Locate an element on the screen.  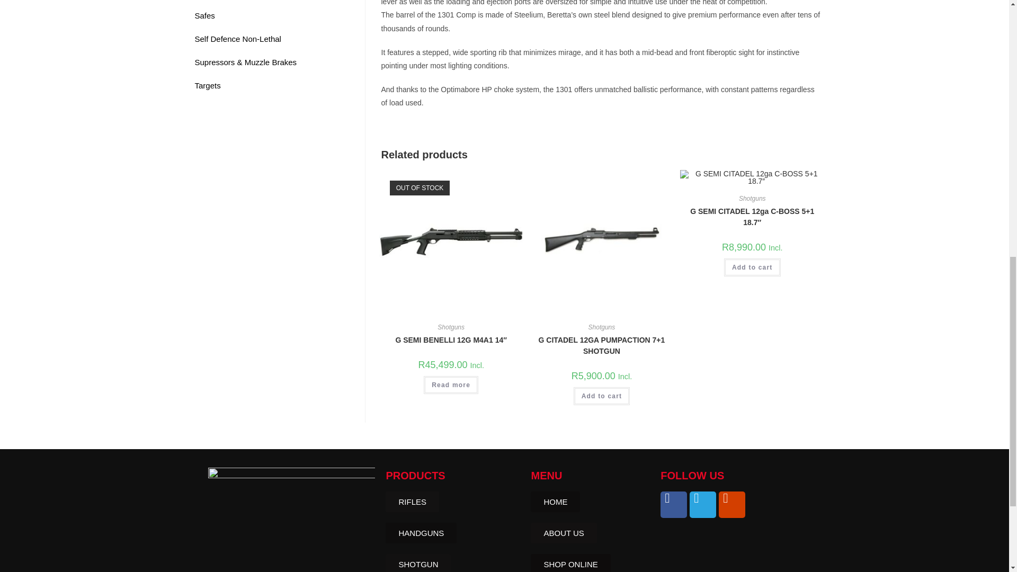
Shotguns is located at coordinates (602, 327).